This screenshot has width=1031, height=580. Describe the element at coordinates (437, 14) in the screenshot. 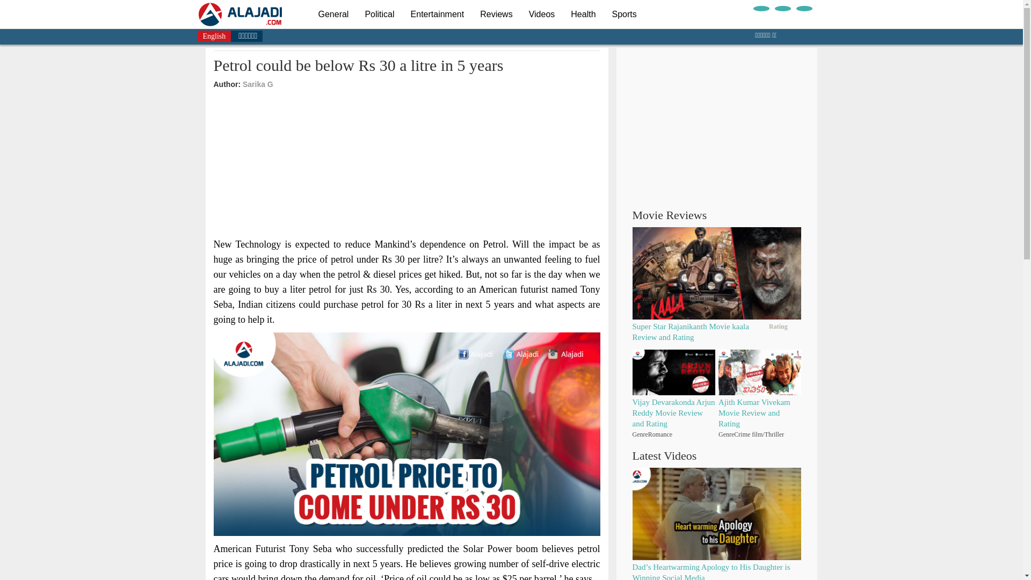

I see `Entertainment` at that location.